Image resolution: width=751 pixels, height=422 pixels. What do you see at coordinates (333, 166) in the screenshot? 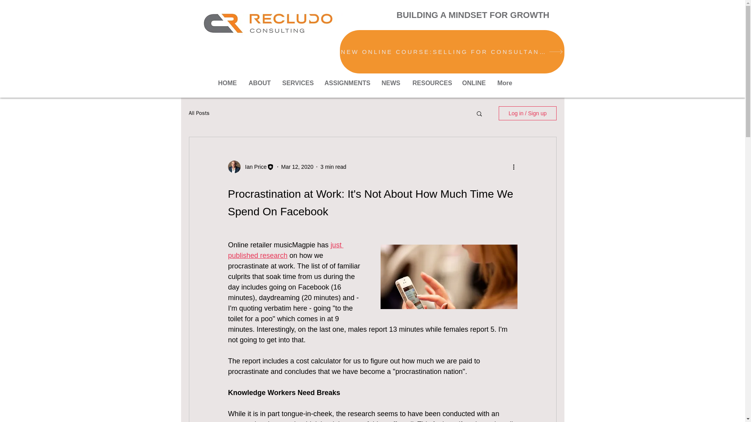
I see `3 min read` at bounding box center [333, 166].